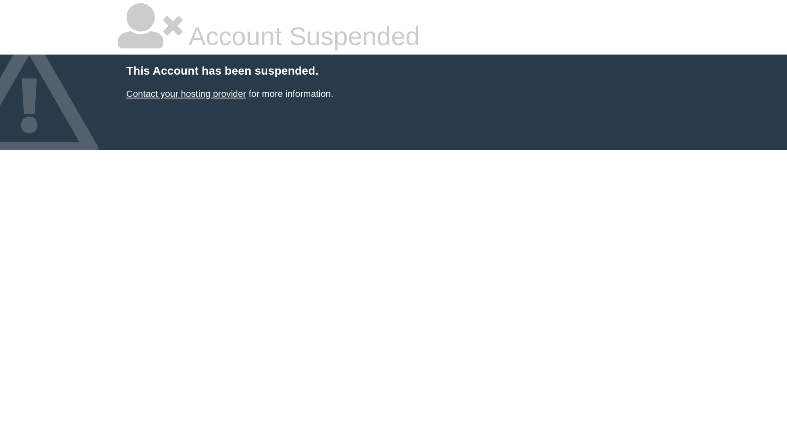 The width and height of the screenshot is (787, 443). What do you see at coordinates (186, 94) in the screenshot?
I see `Contact your hosting provider` at bounding box center [186, 94].